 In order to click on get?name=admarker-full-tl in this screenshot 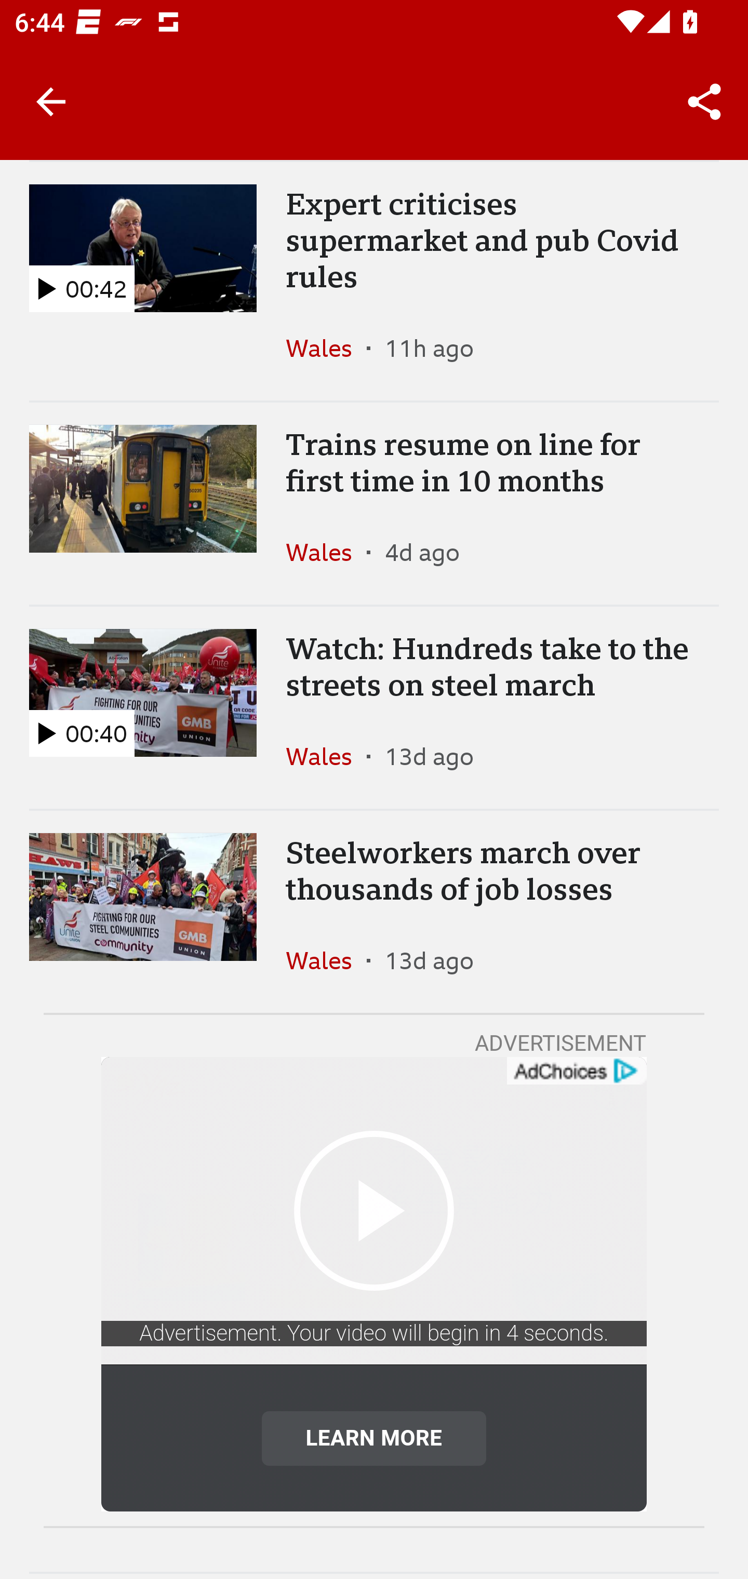, I will do `click(576, 1071)`.